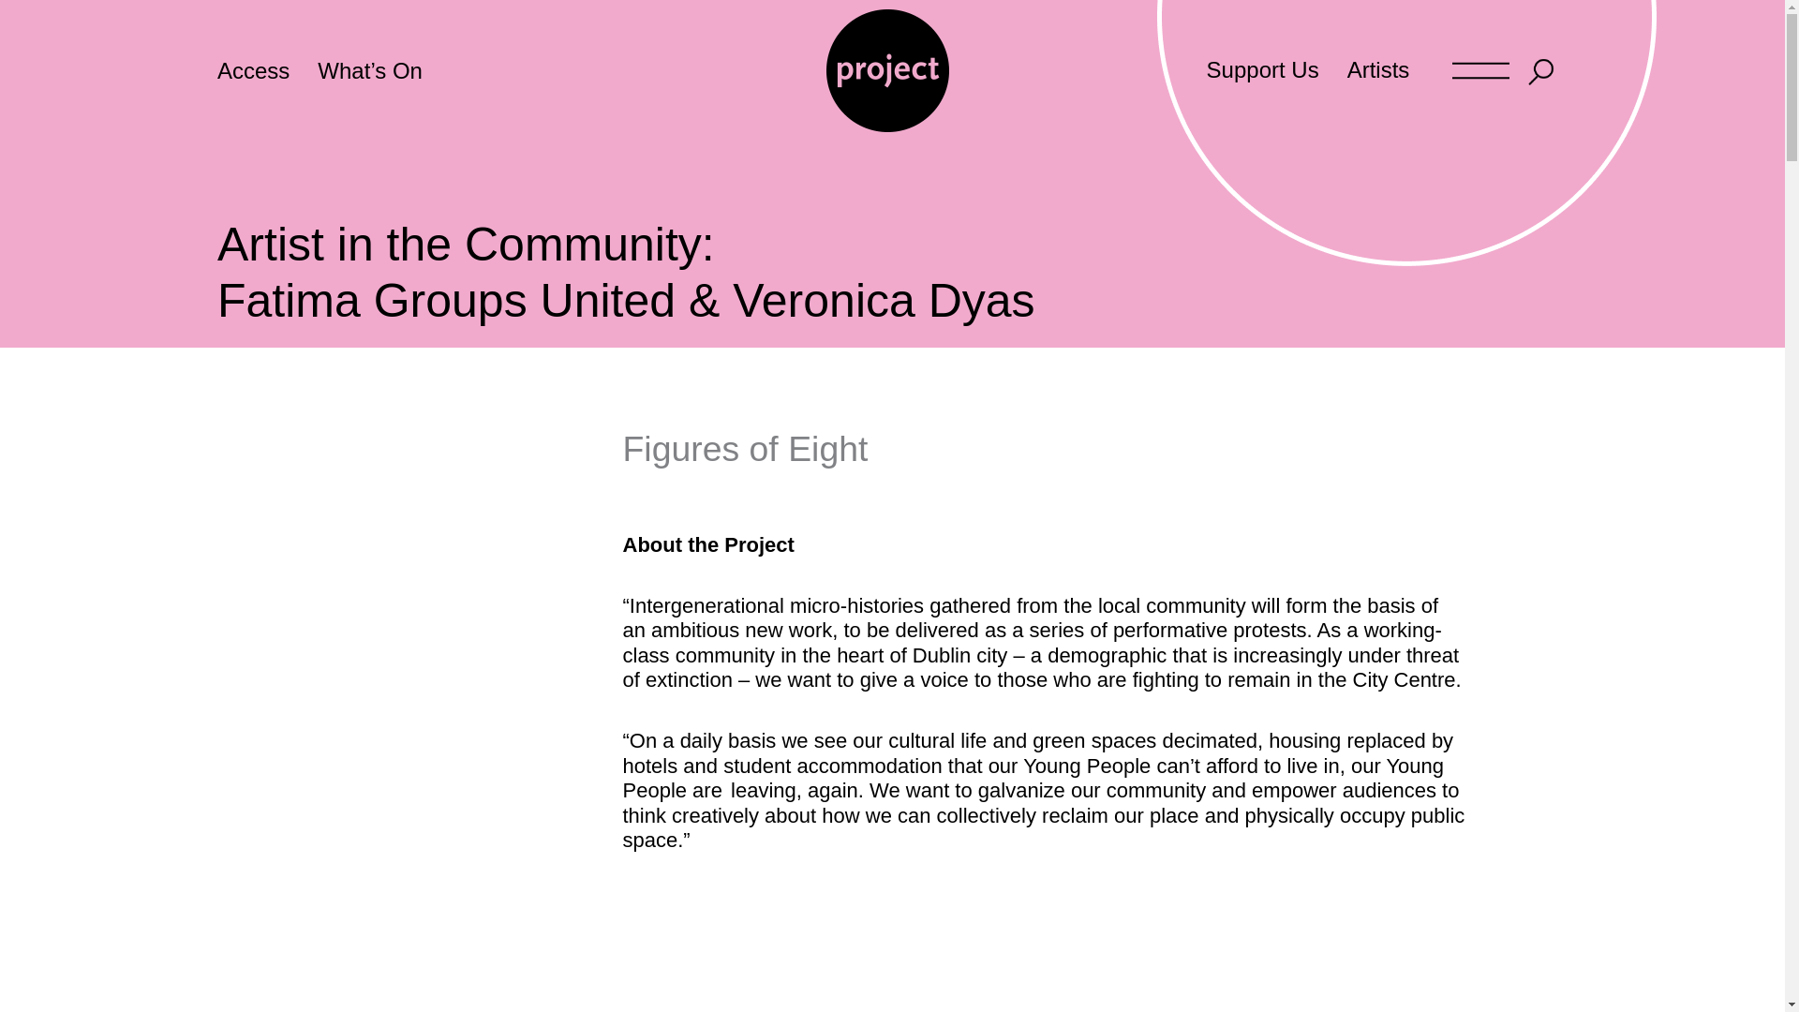 The height and width of the screenshot is (1012, 1799). Describe the element at coordinates (268, 69) in the screenshot. I see `Access` at that location.